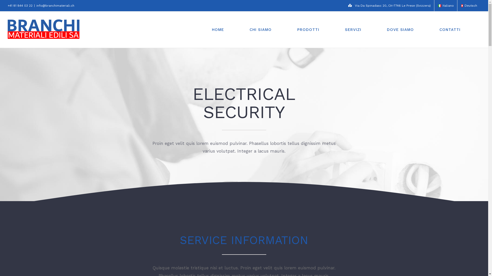 The width and height of the screenshot is (492, 276). What do you see at coordinates (469, 6) in the screenshot?
I see `Deutsch` at bounding box center [469, 6].